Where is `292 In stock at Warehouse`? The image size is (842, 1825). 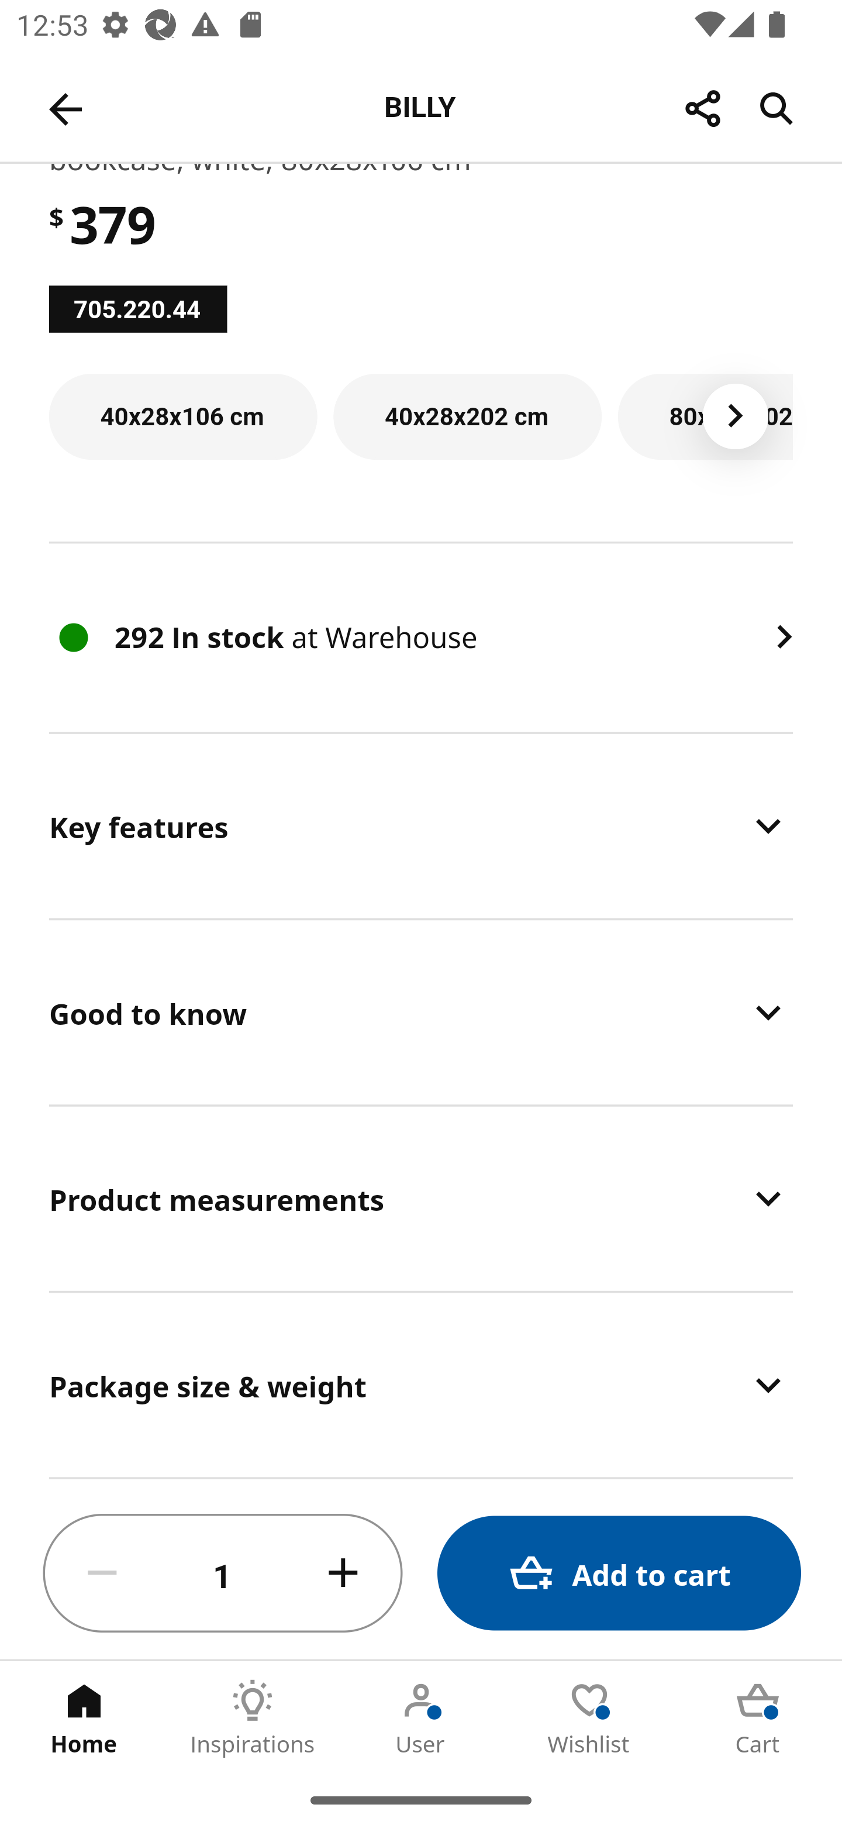
292 In stock at Warehouse is located at coordinates (421, 638).